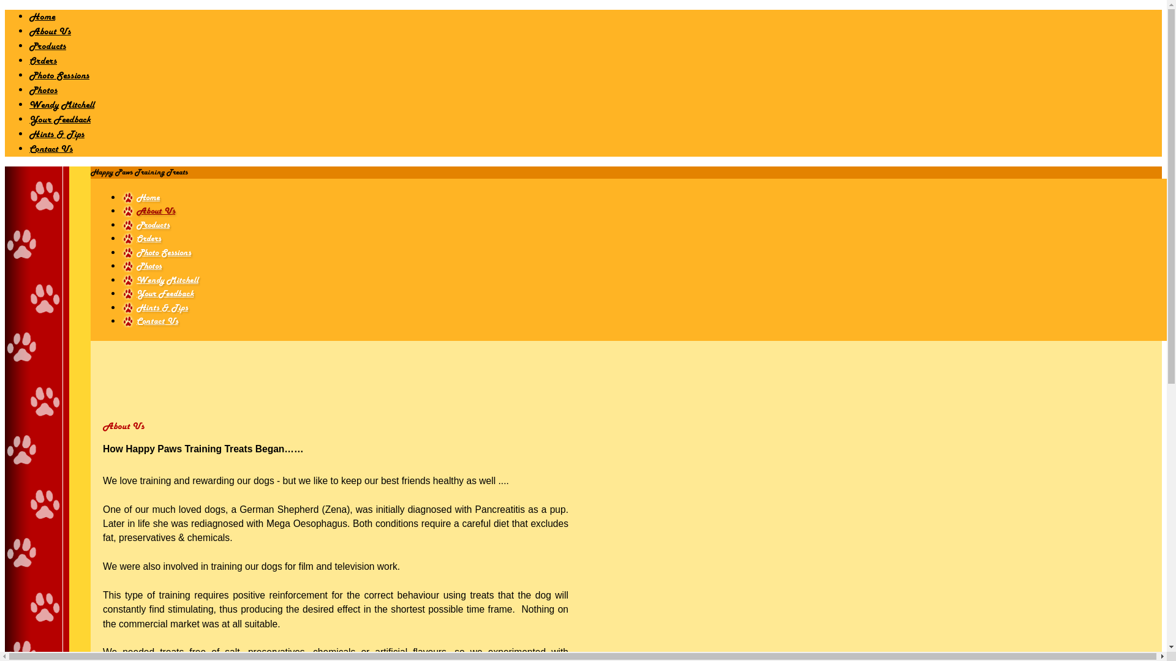 The height and width of the screenshot is (661, 1176). What do you see at coordinates (148, 211) in the screenshot?
I see `About Us` at bounding box center [148, 211].